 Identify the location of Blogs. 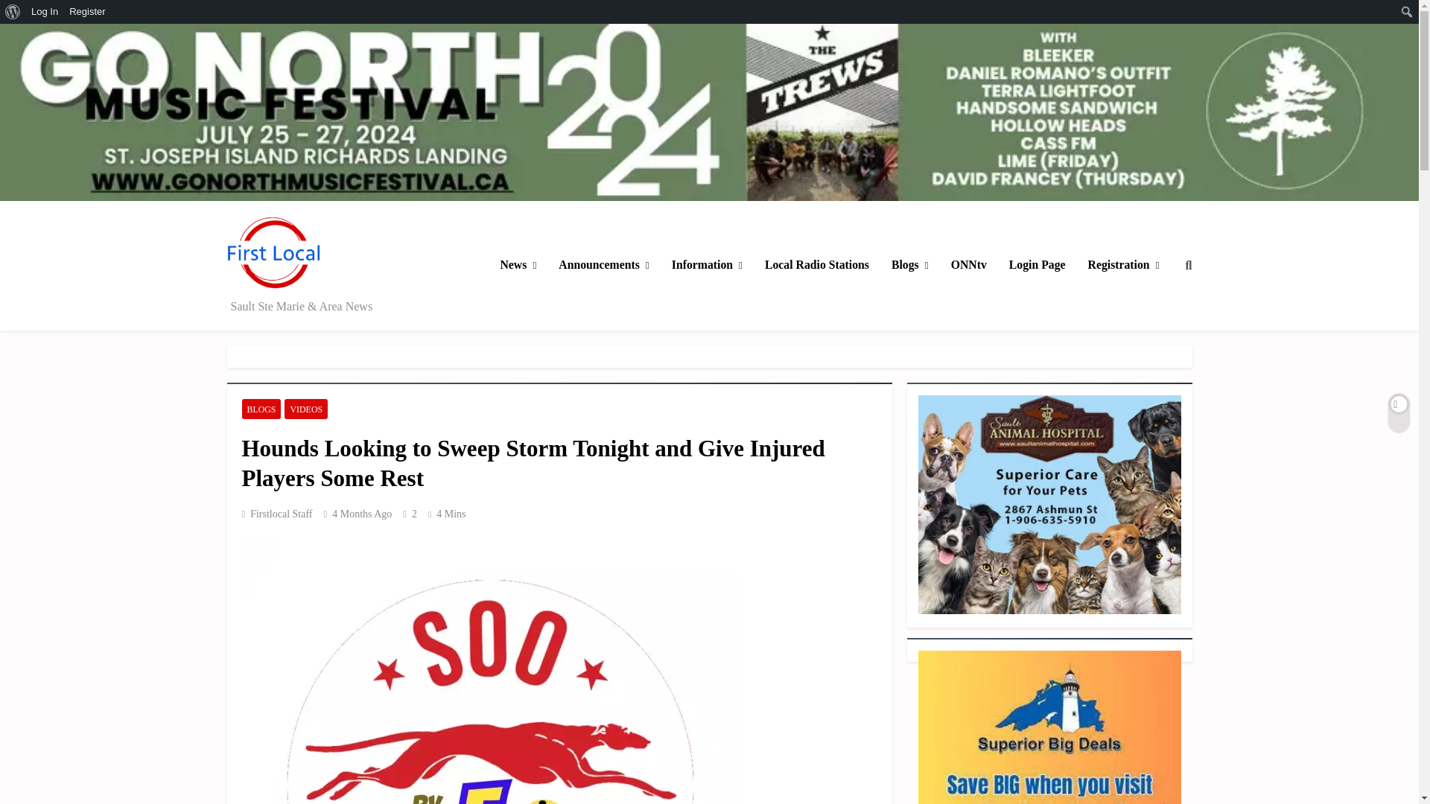
(910, 265).